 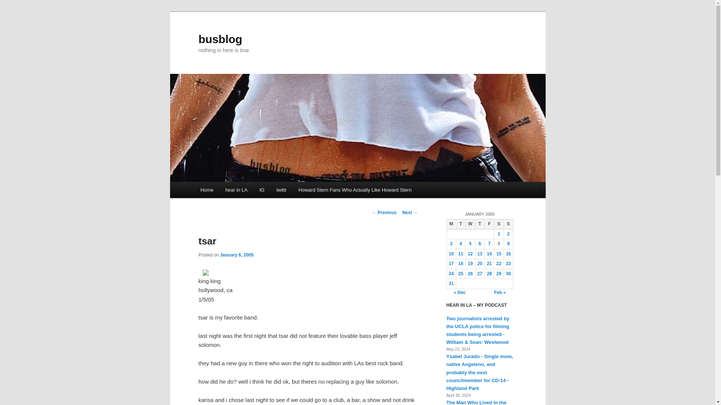 What do you see at coordinates (470, 224) in the screenshot?
I see `Wednesday` at bounding box center [470, 224].